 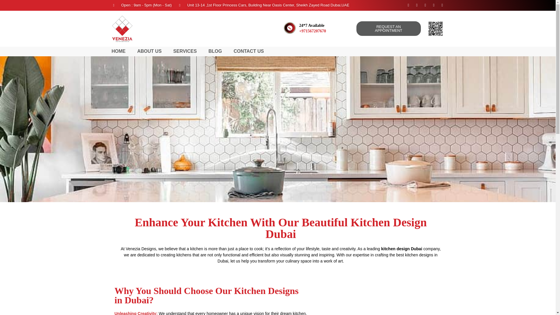 What do you see at coordinates (249, 51) in the screenshot?
I see `CONTACT US` at bounding box center [249, 51].